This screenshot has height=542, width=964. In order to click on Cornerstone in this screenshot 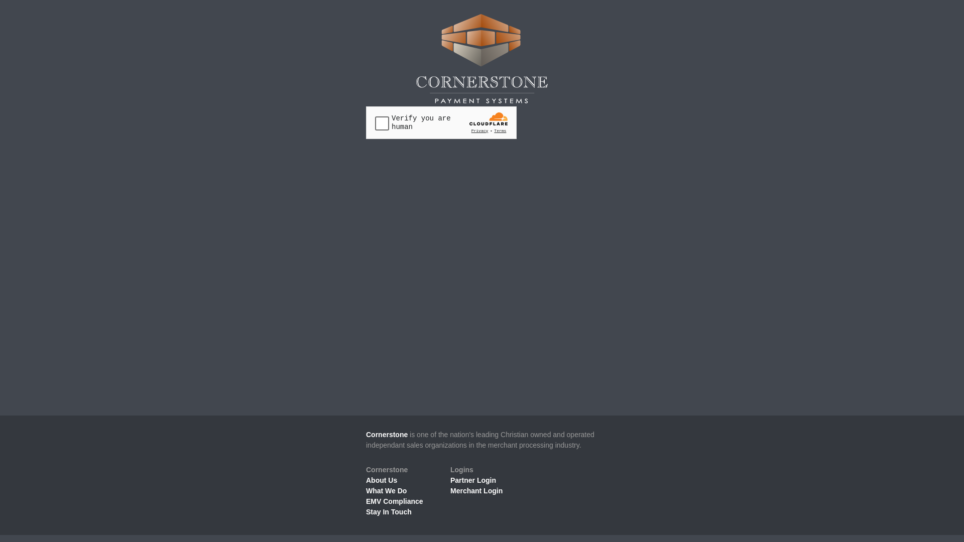, I will do `click(387, 435)`.